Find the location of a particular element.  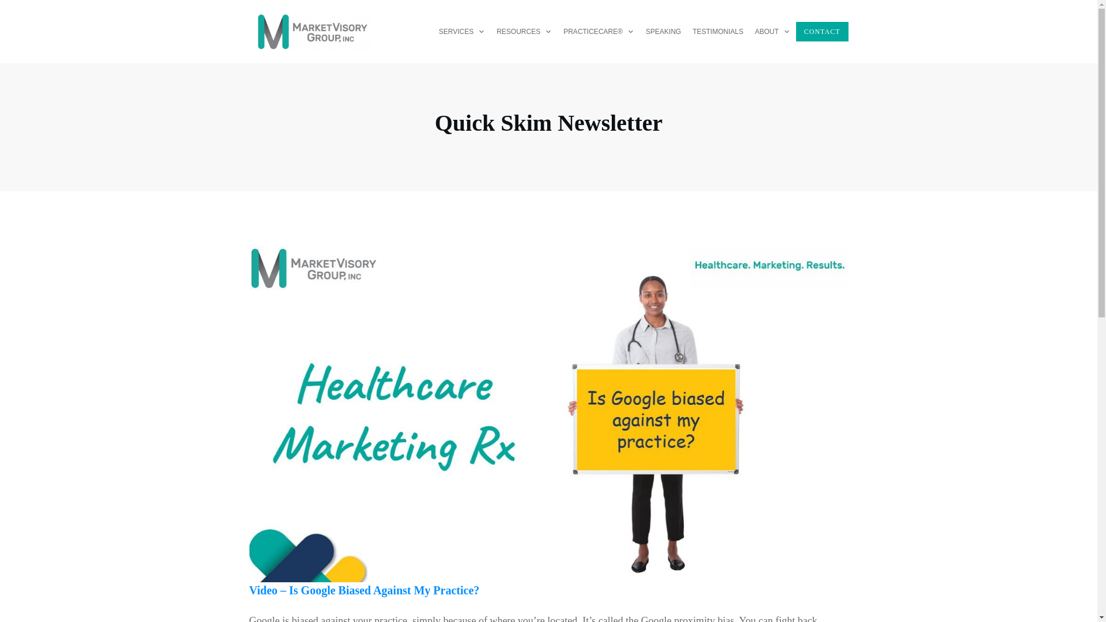

SPEAKING is located at coordinates (664, 31).